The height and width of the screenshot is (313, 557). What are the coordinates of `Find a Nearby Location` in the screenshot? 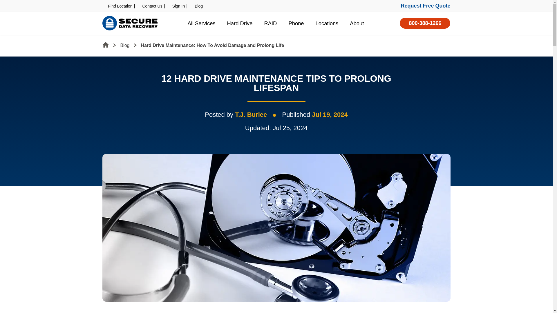 It's located at (120, 6).